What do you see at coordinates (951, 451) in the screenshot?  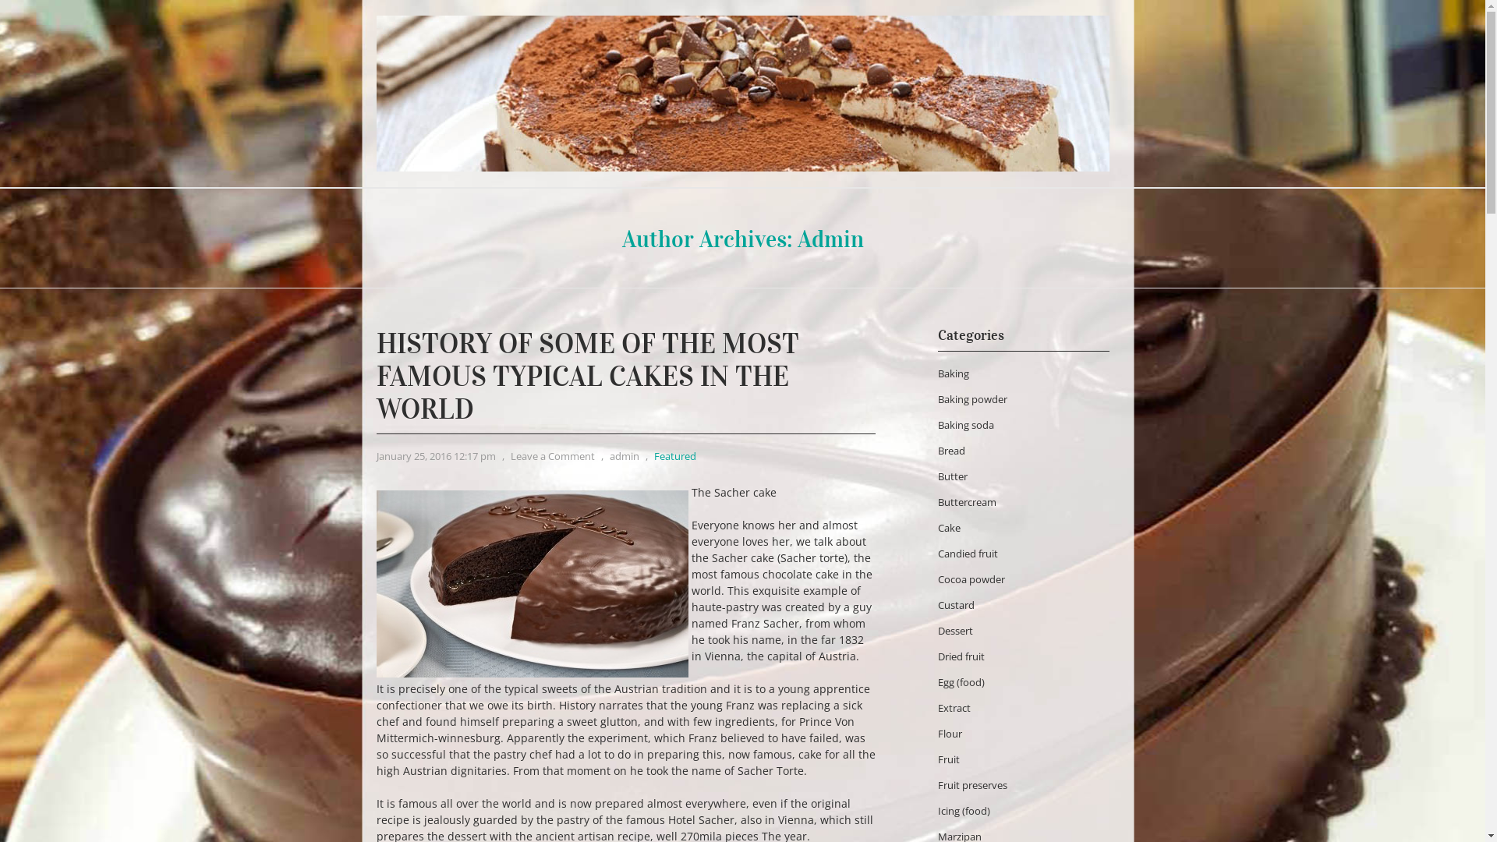 I see `Bread` at bounding box center [951, 451].